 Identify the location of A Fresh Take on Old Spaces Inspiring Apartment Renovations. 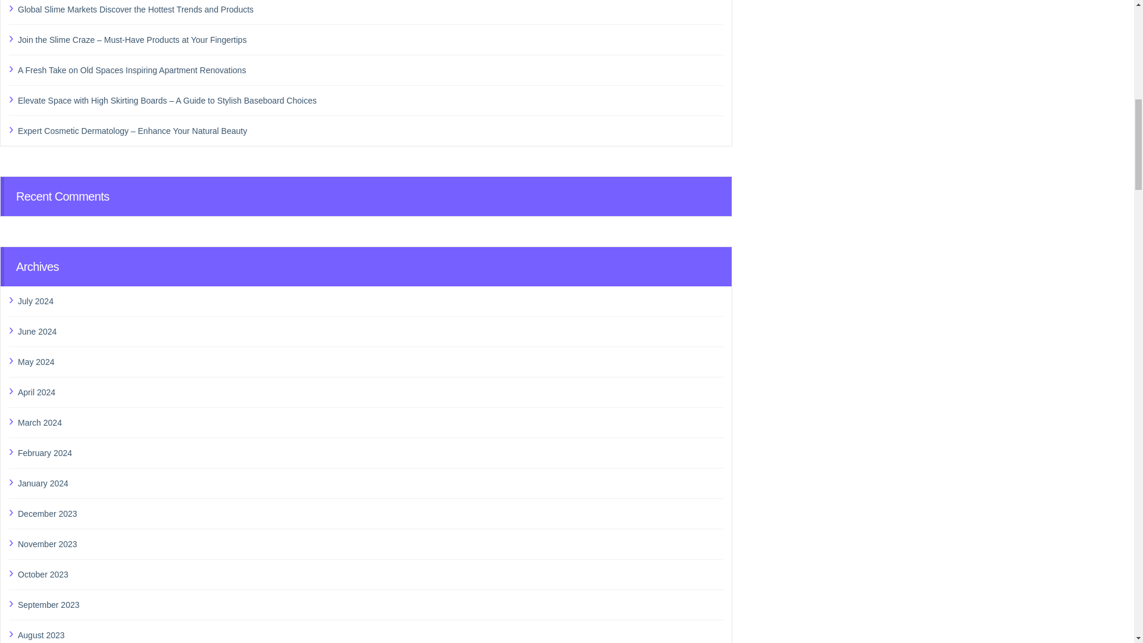
(370, 70).